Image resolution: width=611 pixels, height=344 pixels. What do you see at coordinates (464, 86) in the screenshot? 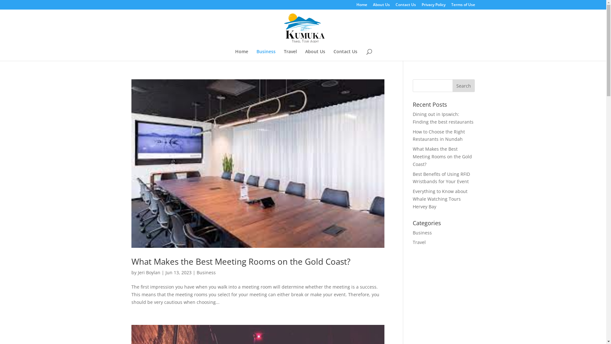
I see `Search` at bounding box center [464, 86].